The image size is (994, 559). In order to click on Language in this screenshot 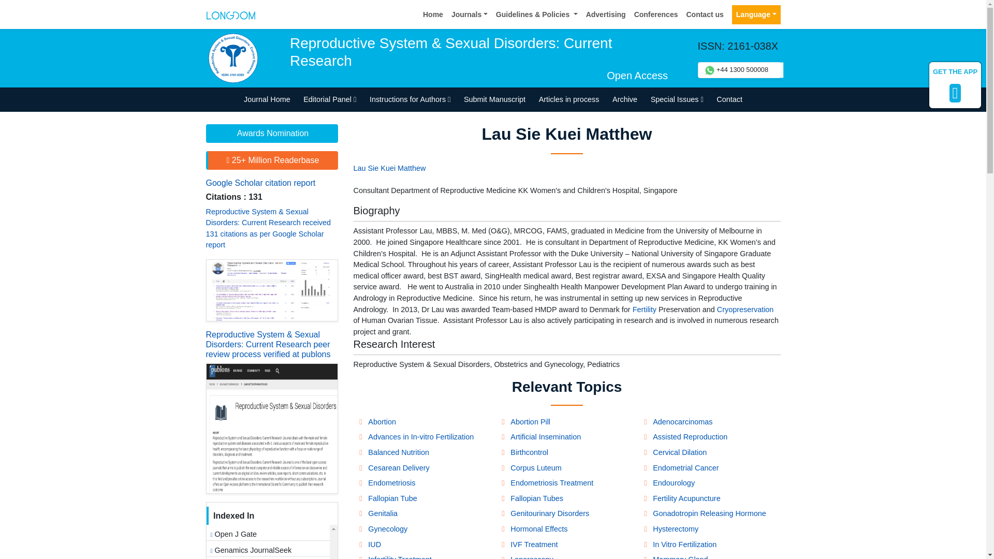, I will do `click(756, 14)`.